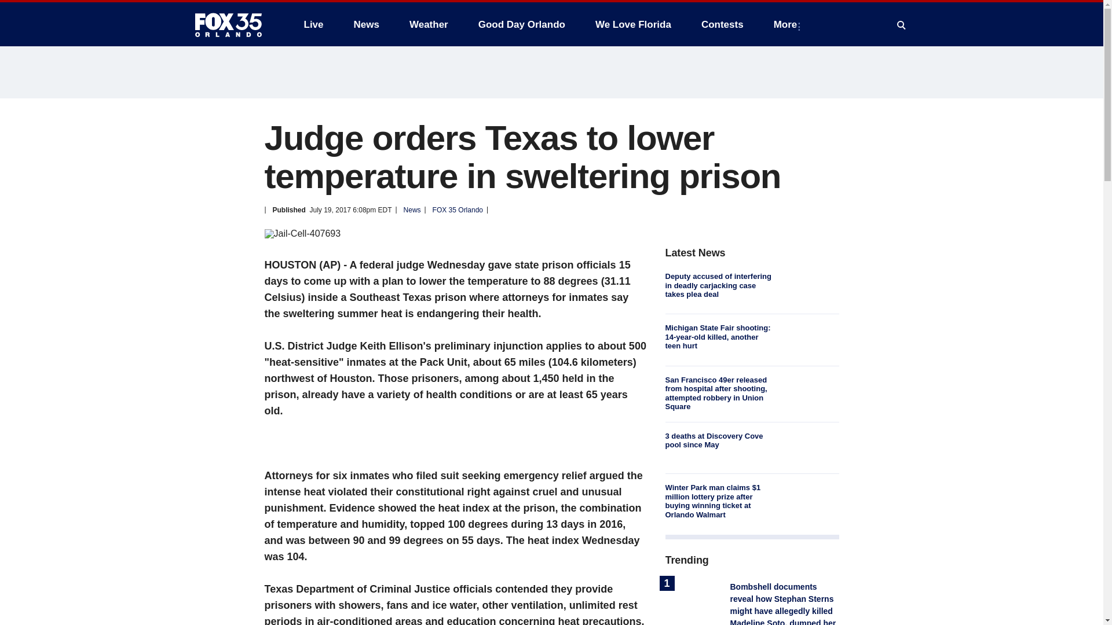 The width and height of the screenshot is (1112, 625). Describe the element at coordinates (633, 24) in the screenshot. I see `We Love Florida` at that location.